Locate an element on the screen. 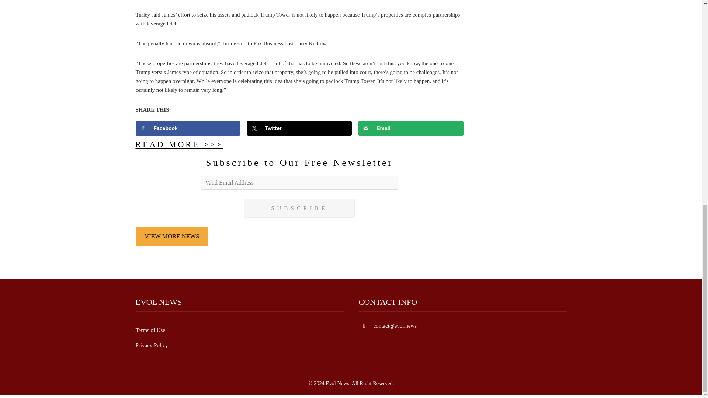 The image size is (708, 398). Share on Facebook is located at coordinates (188, 128).